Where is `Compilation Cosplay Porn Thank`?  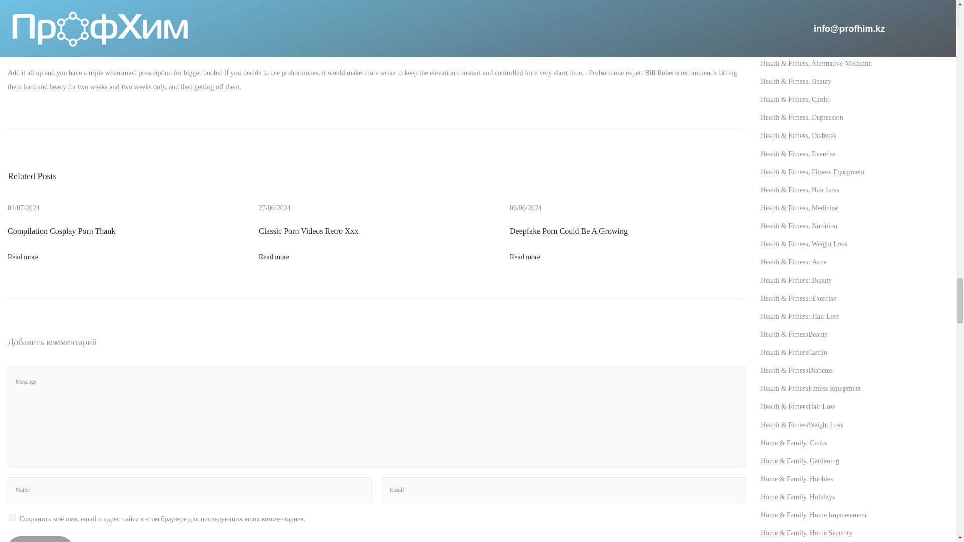
Compilation Cosplay Porn Thank is located at coordinates (61, 231).